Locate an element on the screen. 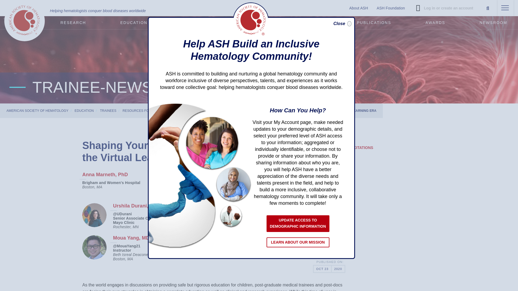  CAREERS is located at coordinates (253, 23).